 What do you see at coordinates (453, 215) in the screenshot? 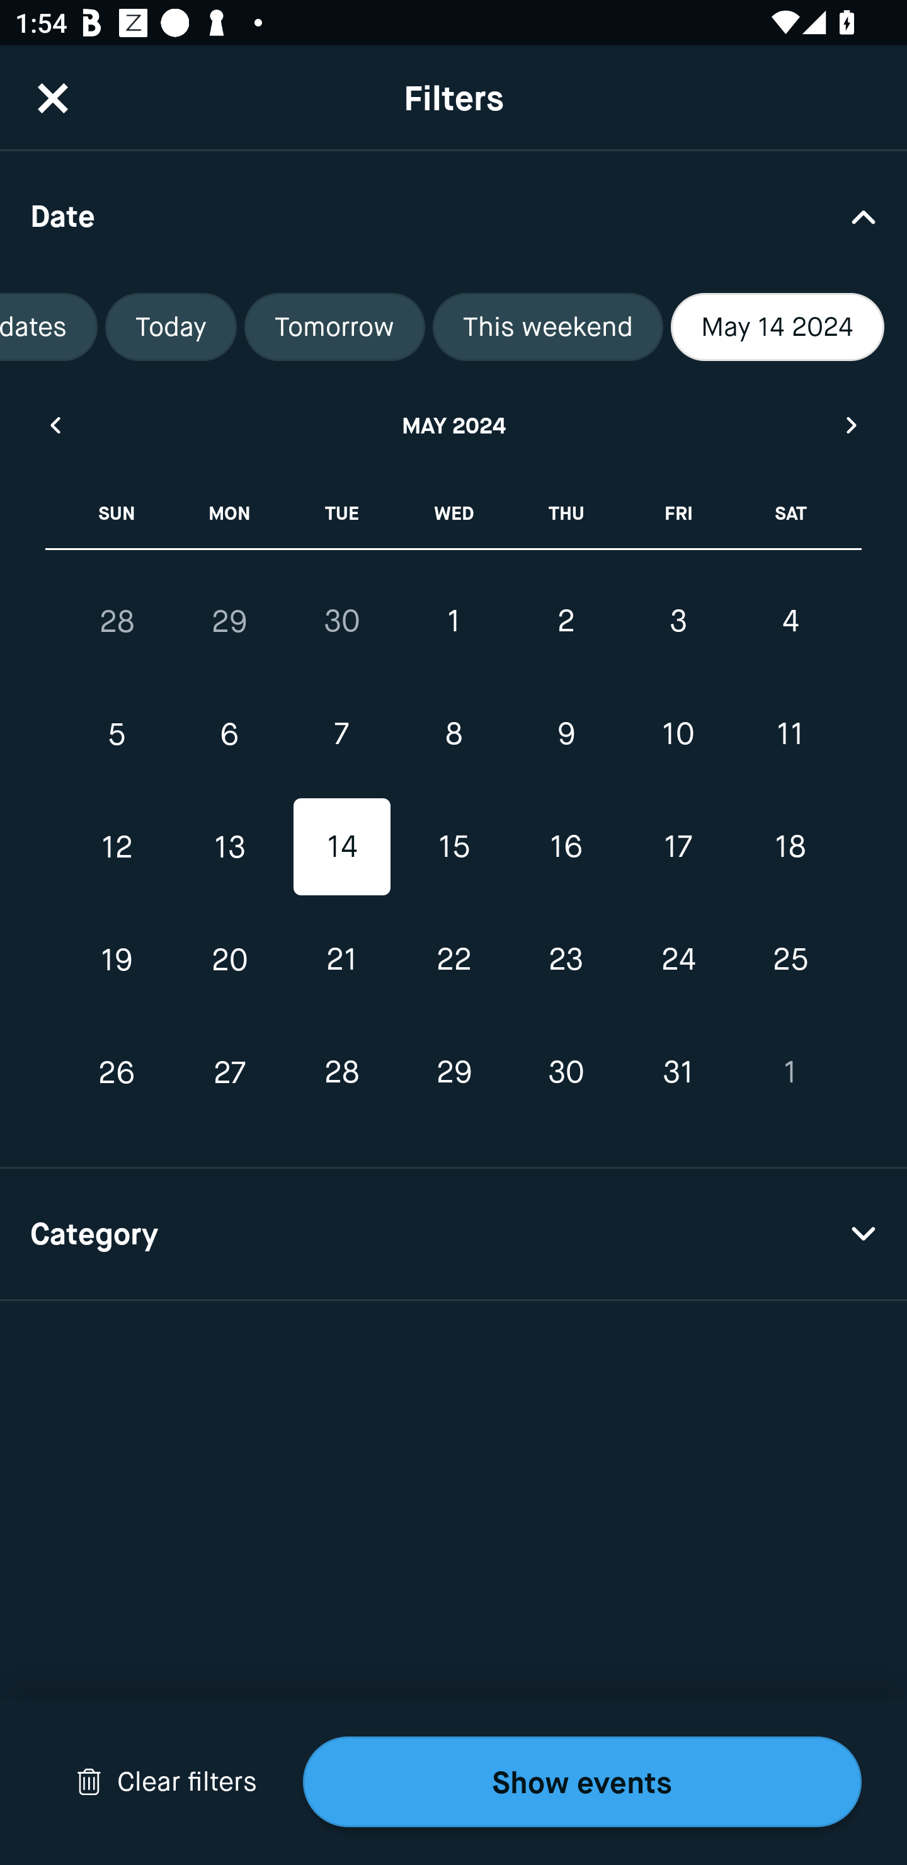
I see `Date Drop Down Arrow` at bounding box center [453, 215].